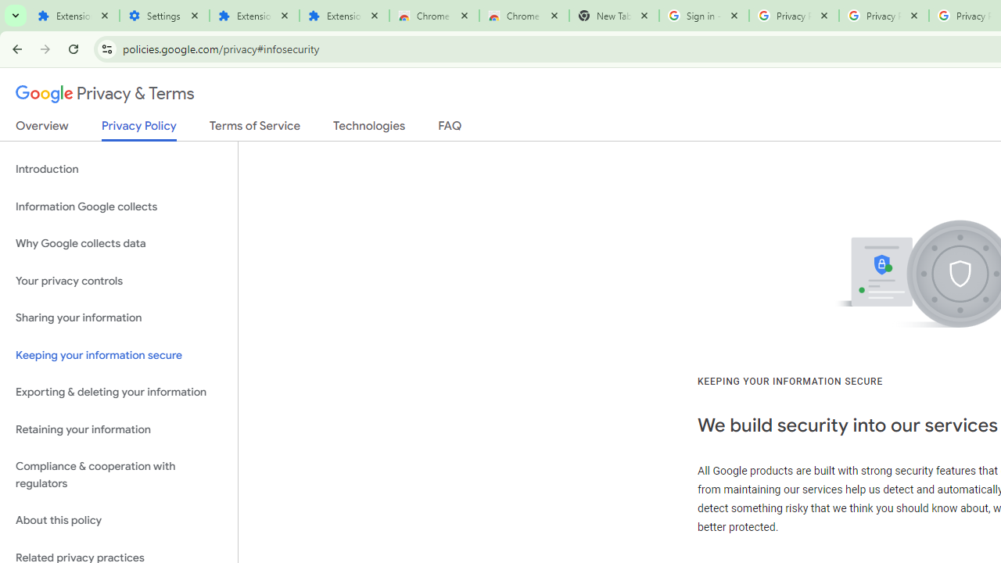 The width and height of the screenshot is (1001, 563). I want to click on Your privacy controls, so click(119, 280).